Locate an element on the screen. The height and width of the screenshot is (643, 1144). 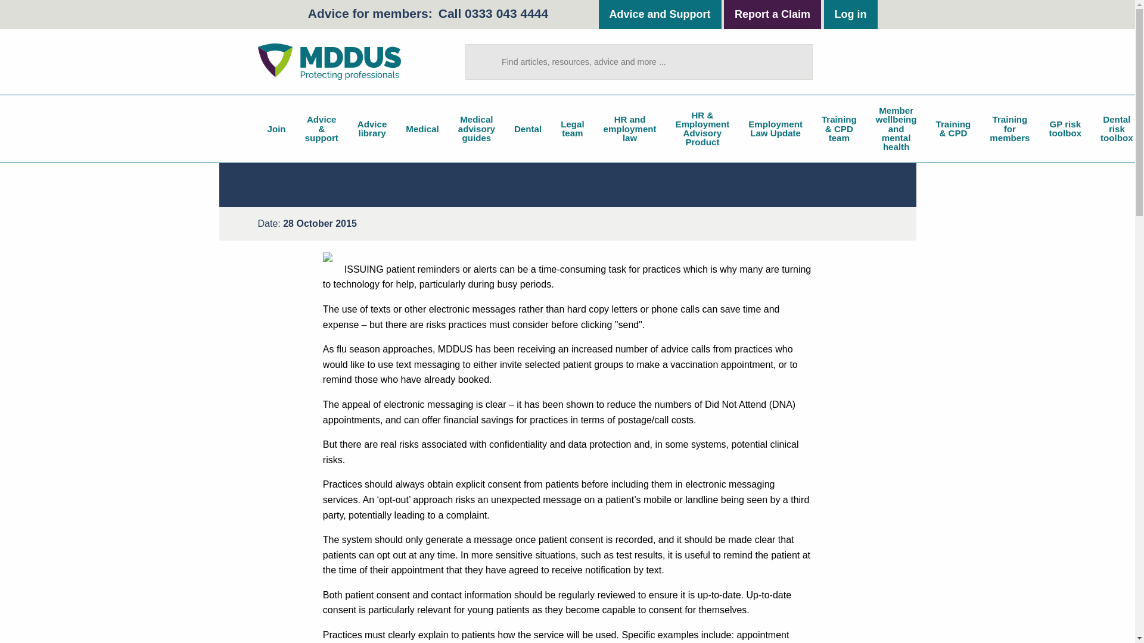
Log in is located at coordinates (850, 14).